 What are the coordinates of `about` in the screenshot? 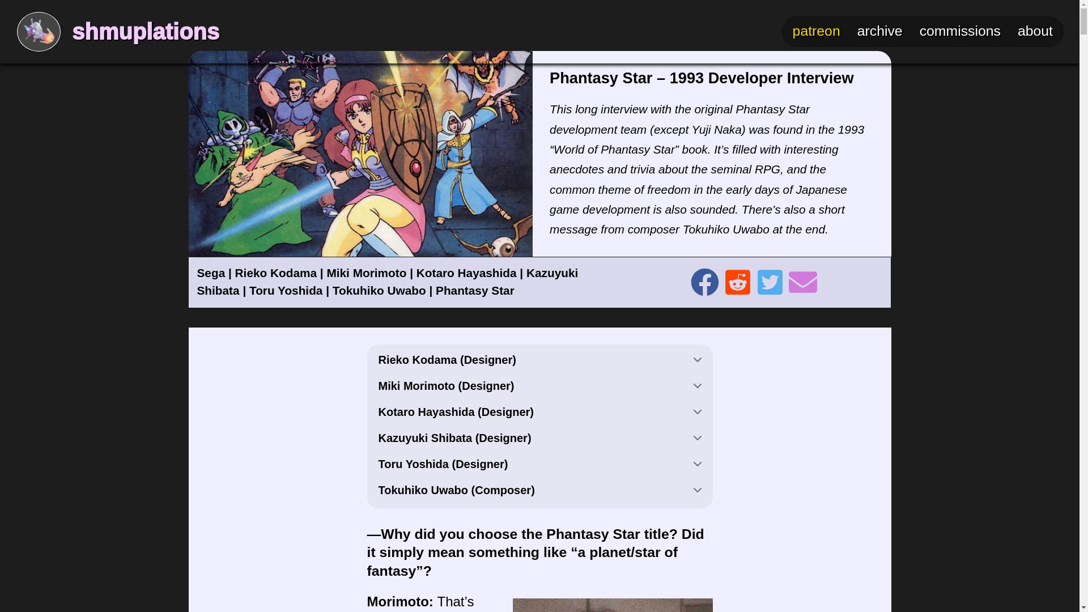 It's located at (1035, 31).